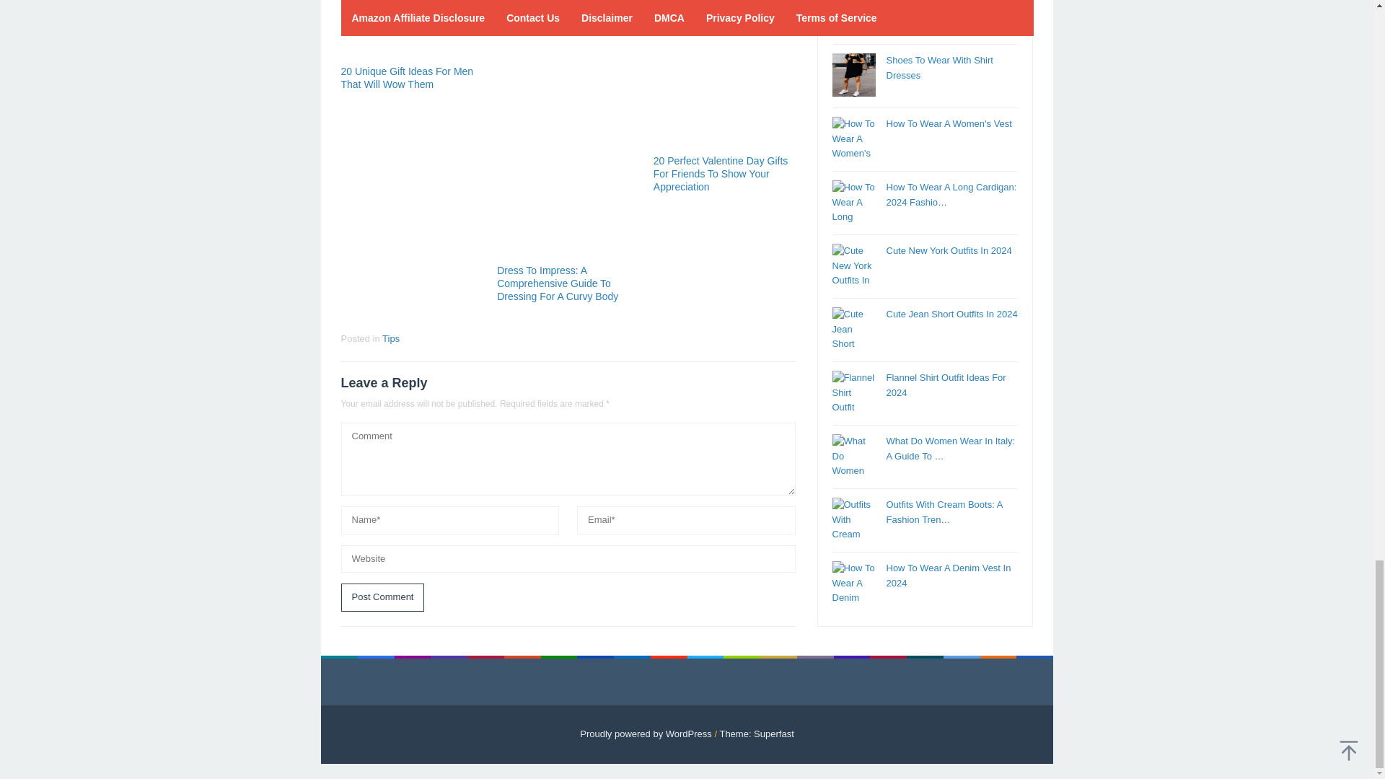 The width and height of the screenshot is (1385, 779). What do you see at coordinates (756, 733) in the screenshot?
I see `Theme: Superfast` at bounding box center [756, 733].